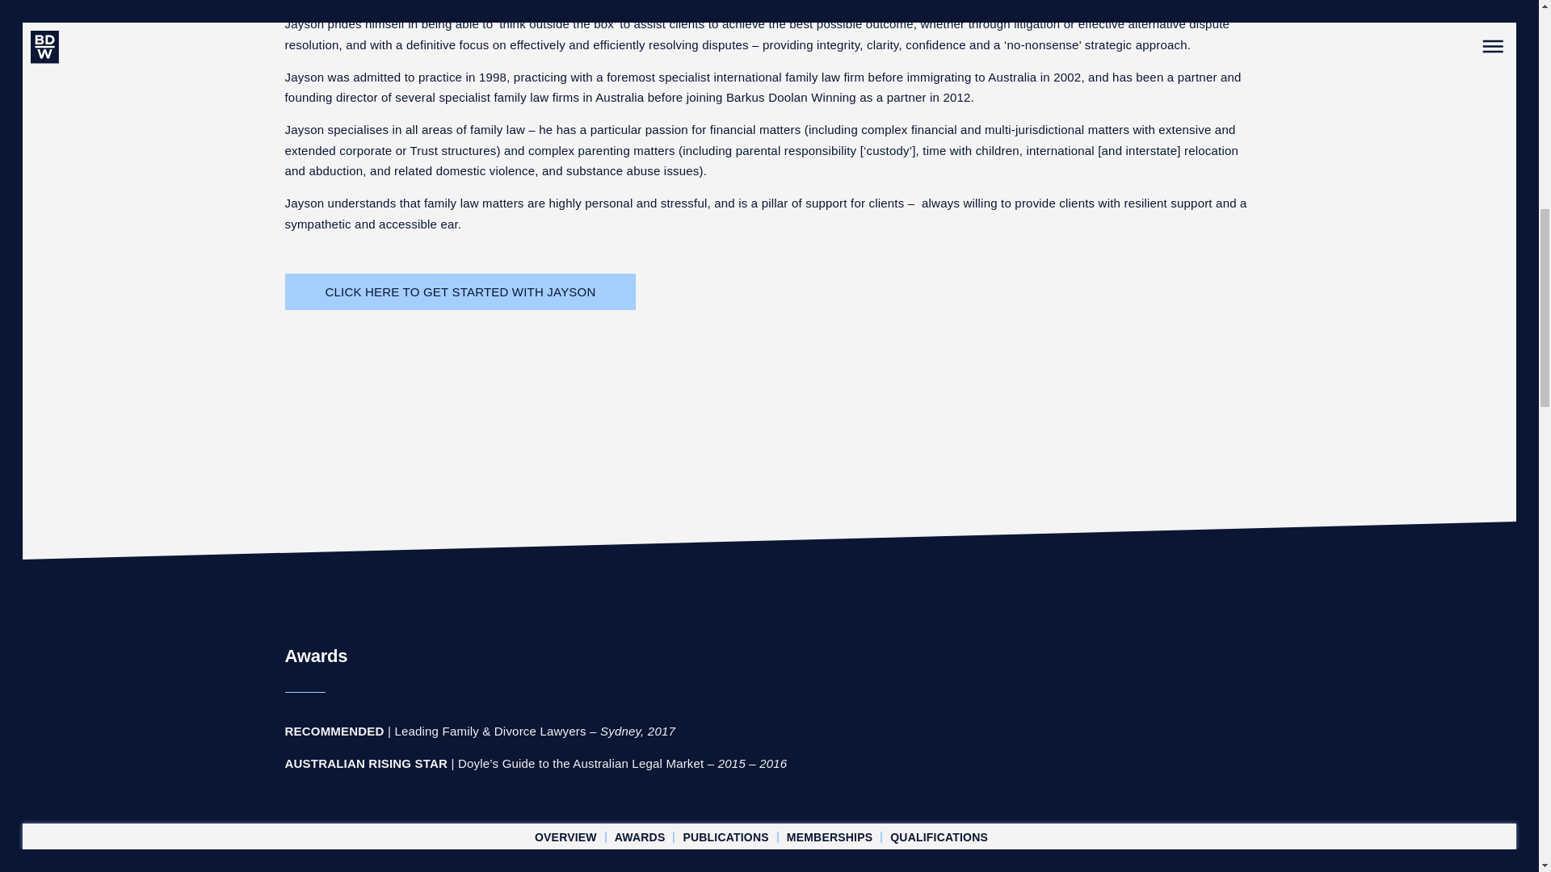 The width and height of the screenshot is (1551, 872). I want to click on CLICK HERE TO GET STARTED WITH JAYSON, so click(460, 292).